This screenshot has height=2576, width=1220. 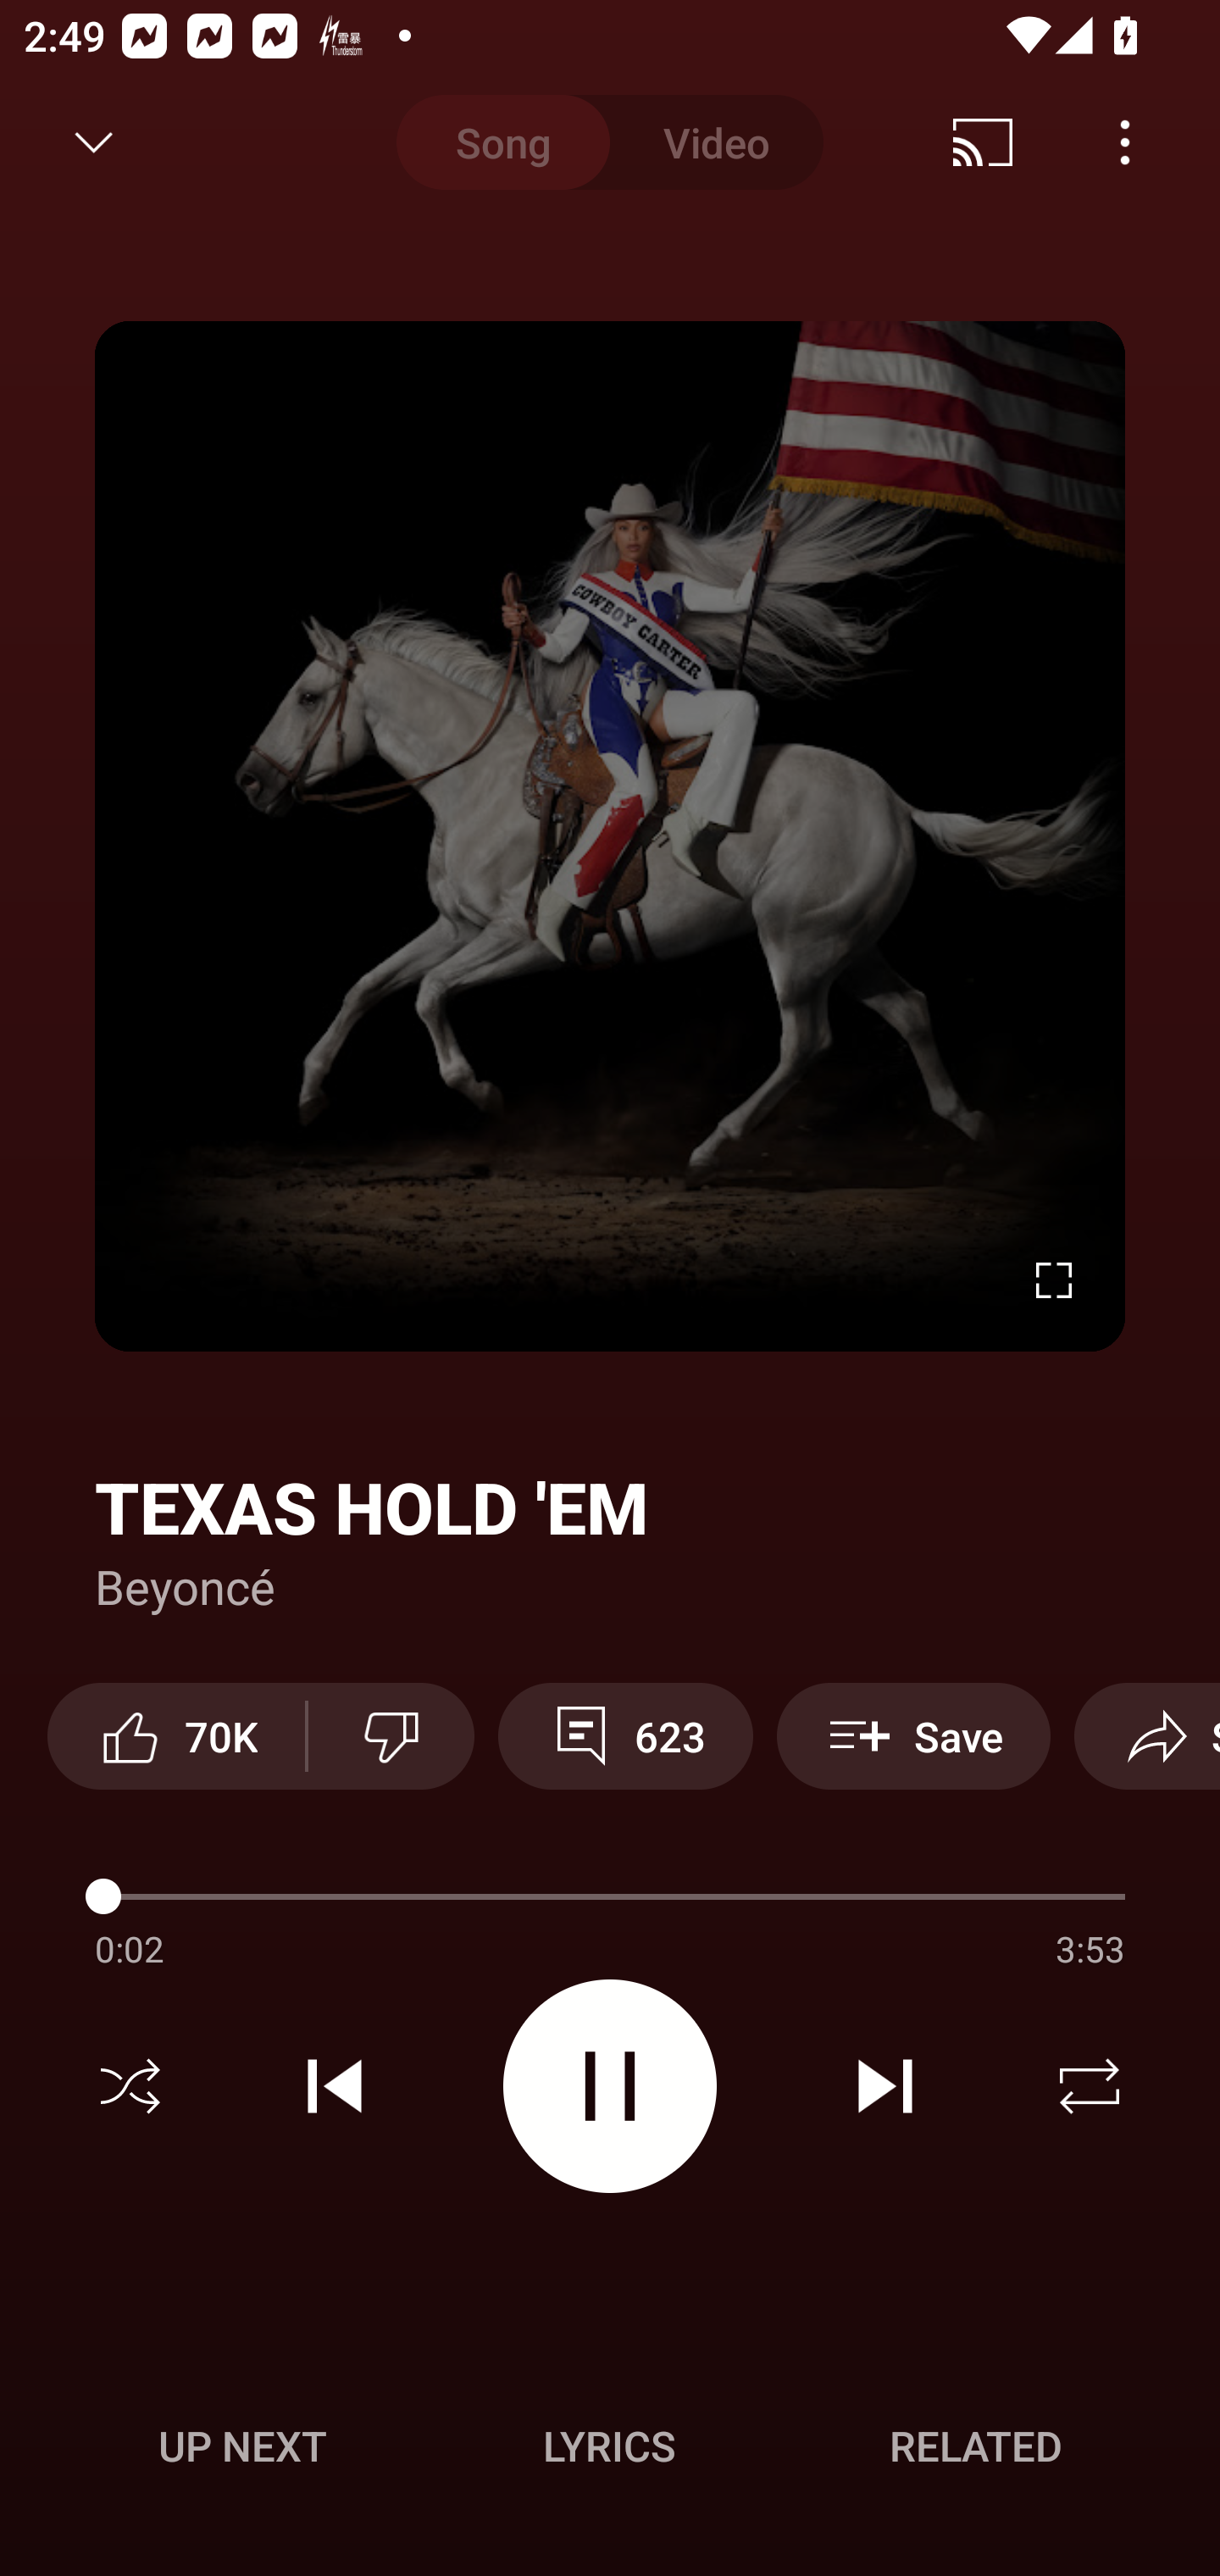 I want to click on Lyrics LYRICS, so click(x=609, y=2446).